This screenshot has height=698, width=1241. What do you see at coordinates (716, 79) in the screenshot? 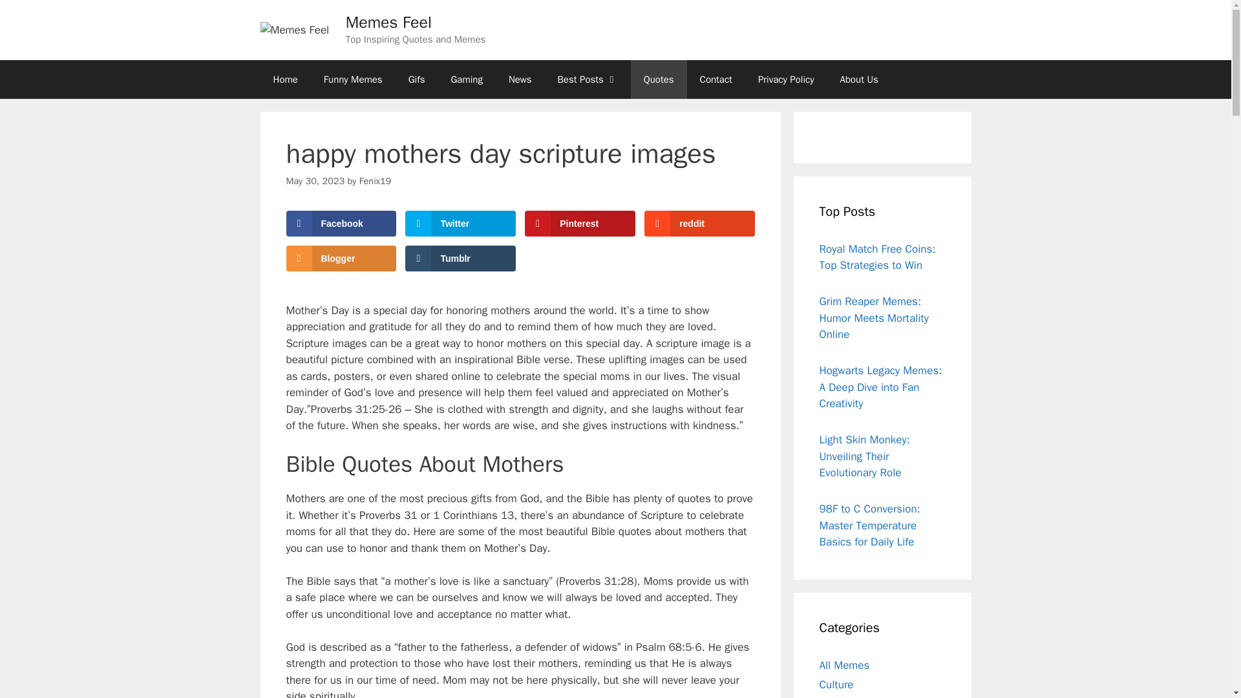
I see `Contact` at bounding box center [716, 79].